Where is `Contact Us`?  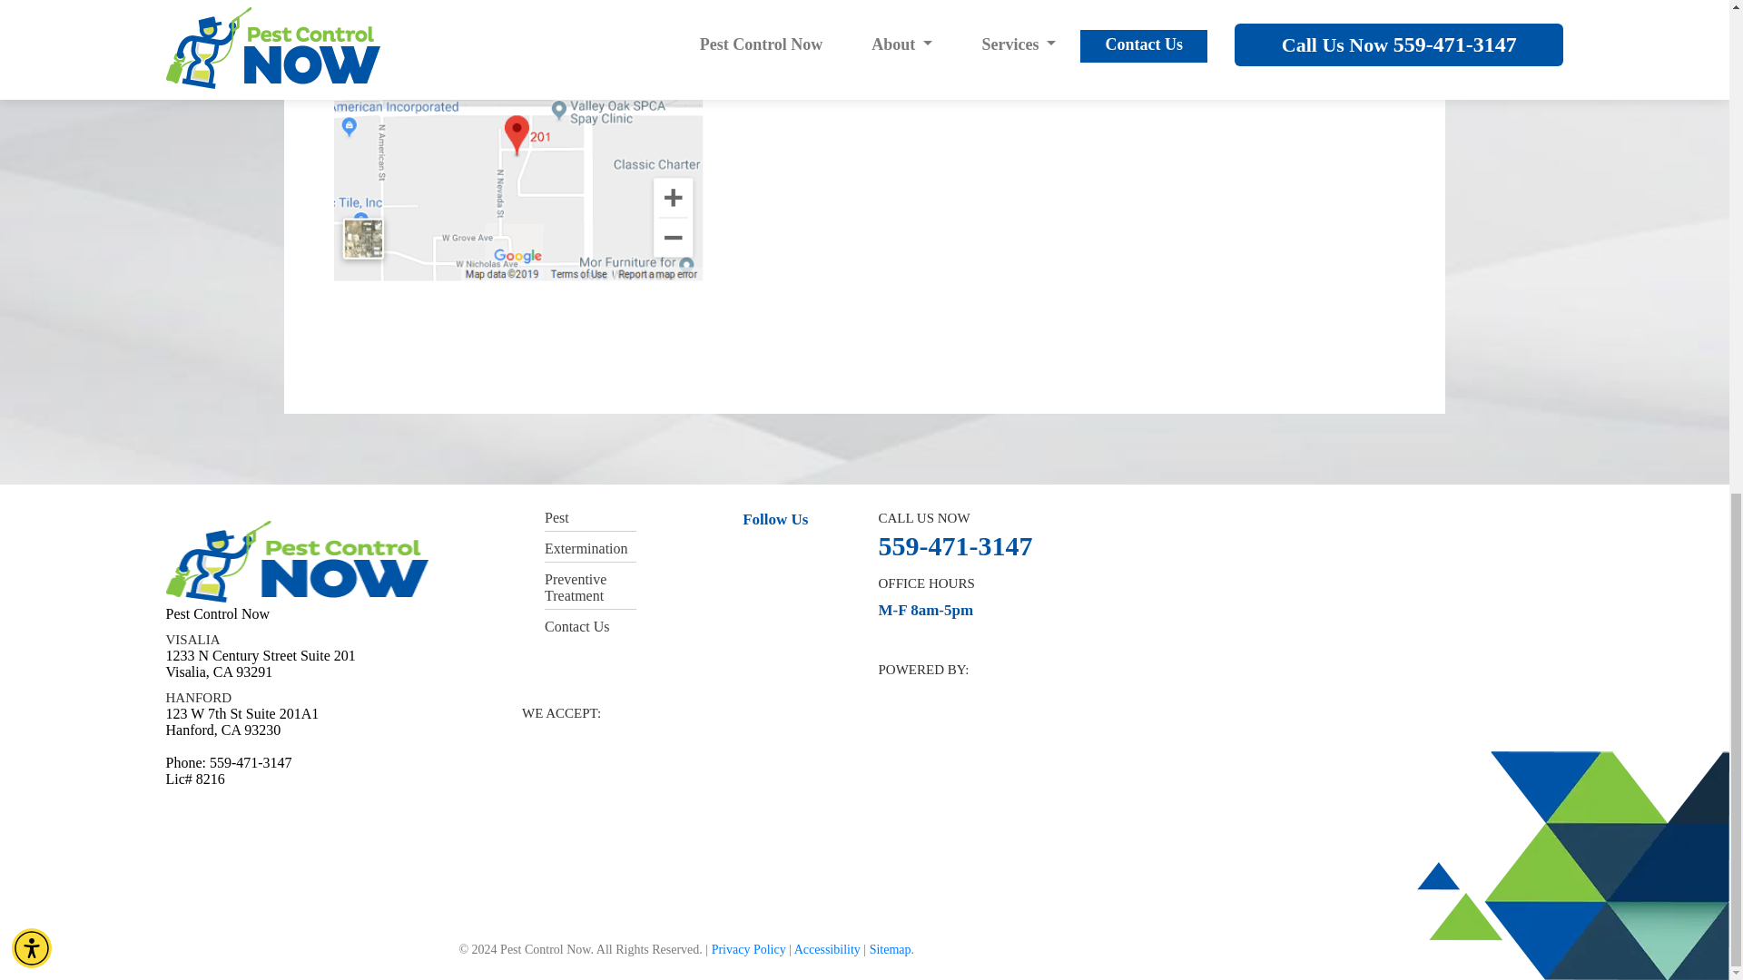 Contact Us is located at coordinates (841, 60).